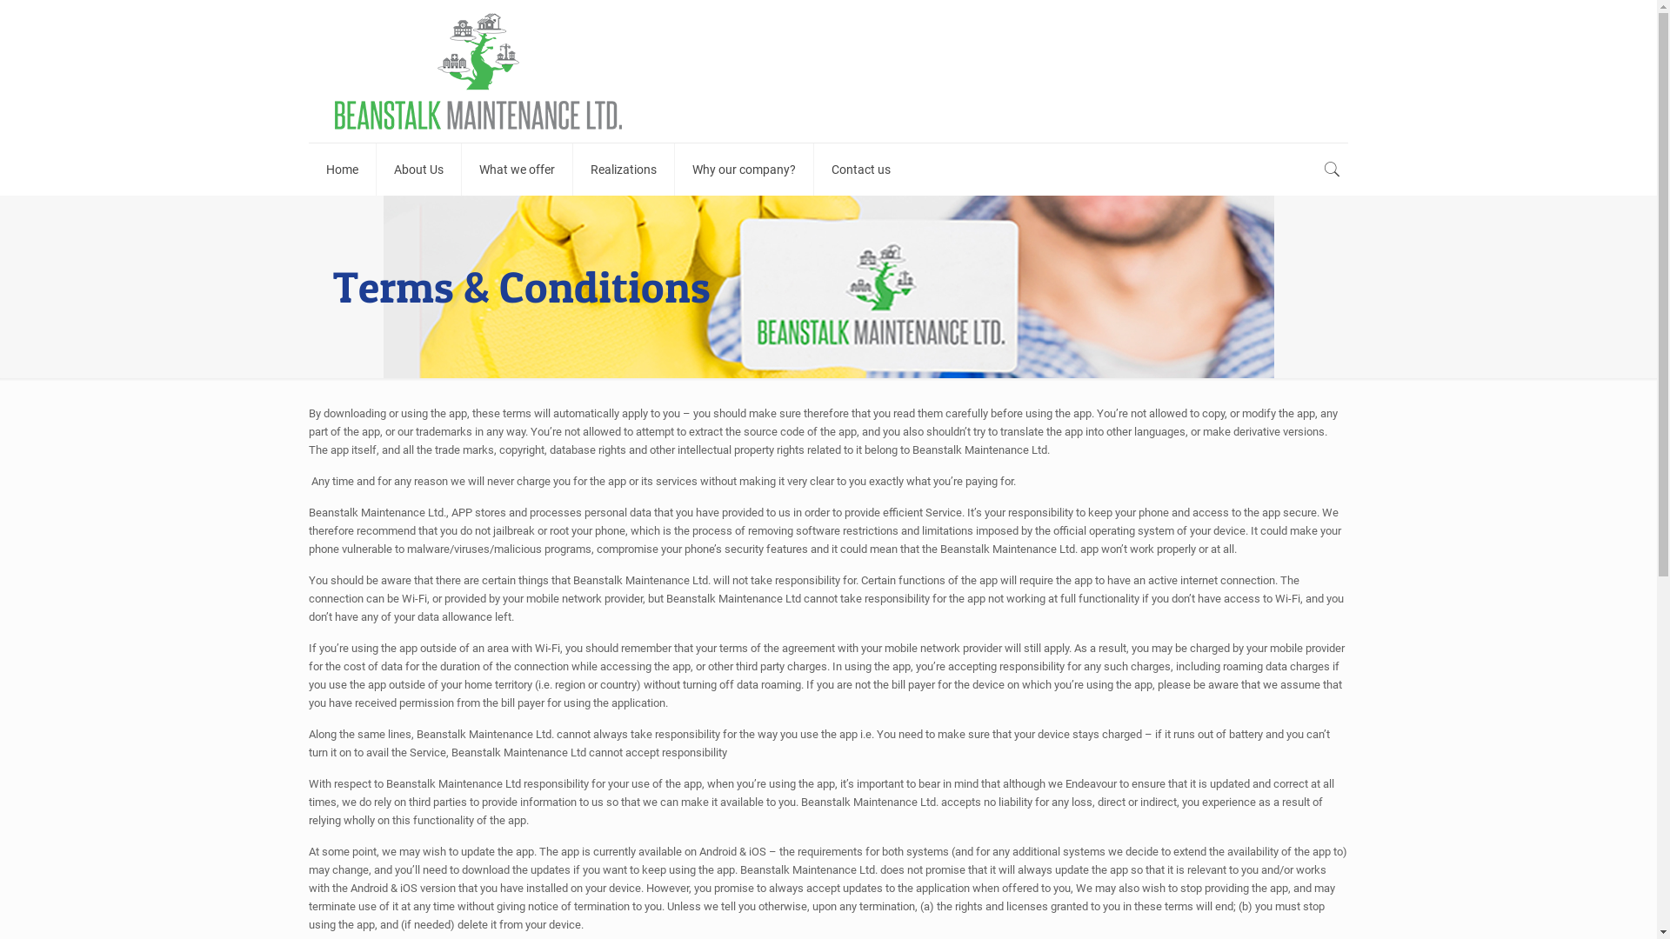 The width and height of the screenshot is (1670, 939). Describe the element at coordinates (478, 71) in the screenshot. I see `Beanstalk Maintenance Ltd` at that location.